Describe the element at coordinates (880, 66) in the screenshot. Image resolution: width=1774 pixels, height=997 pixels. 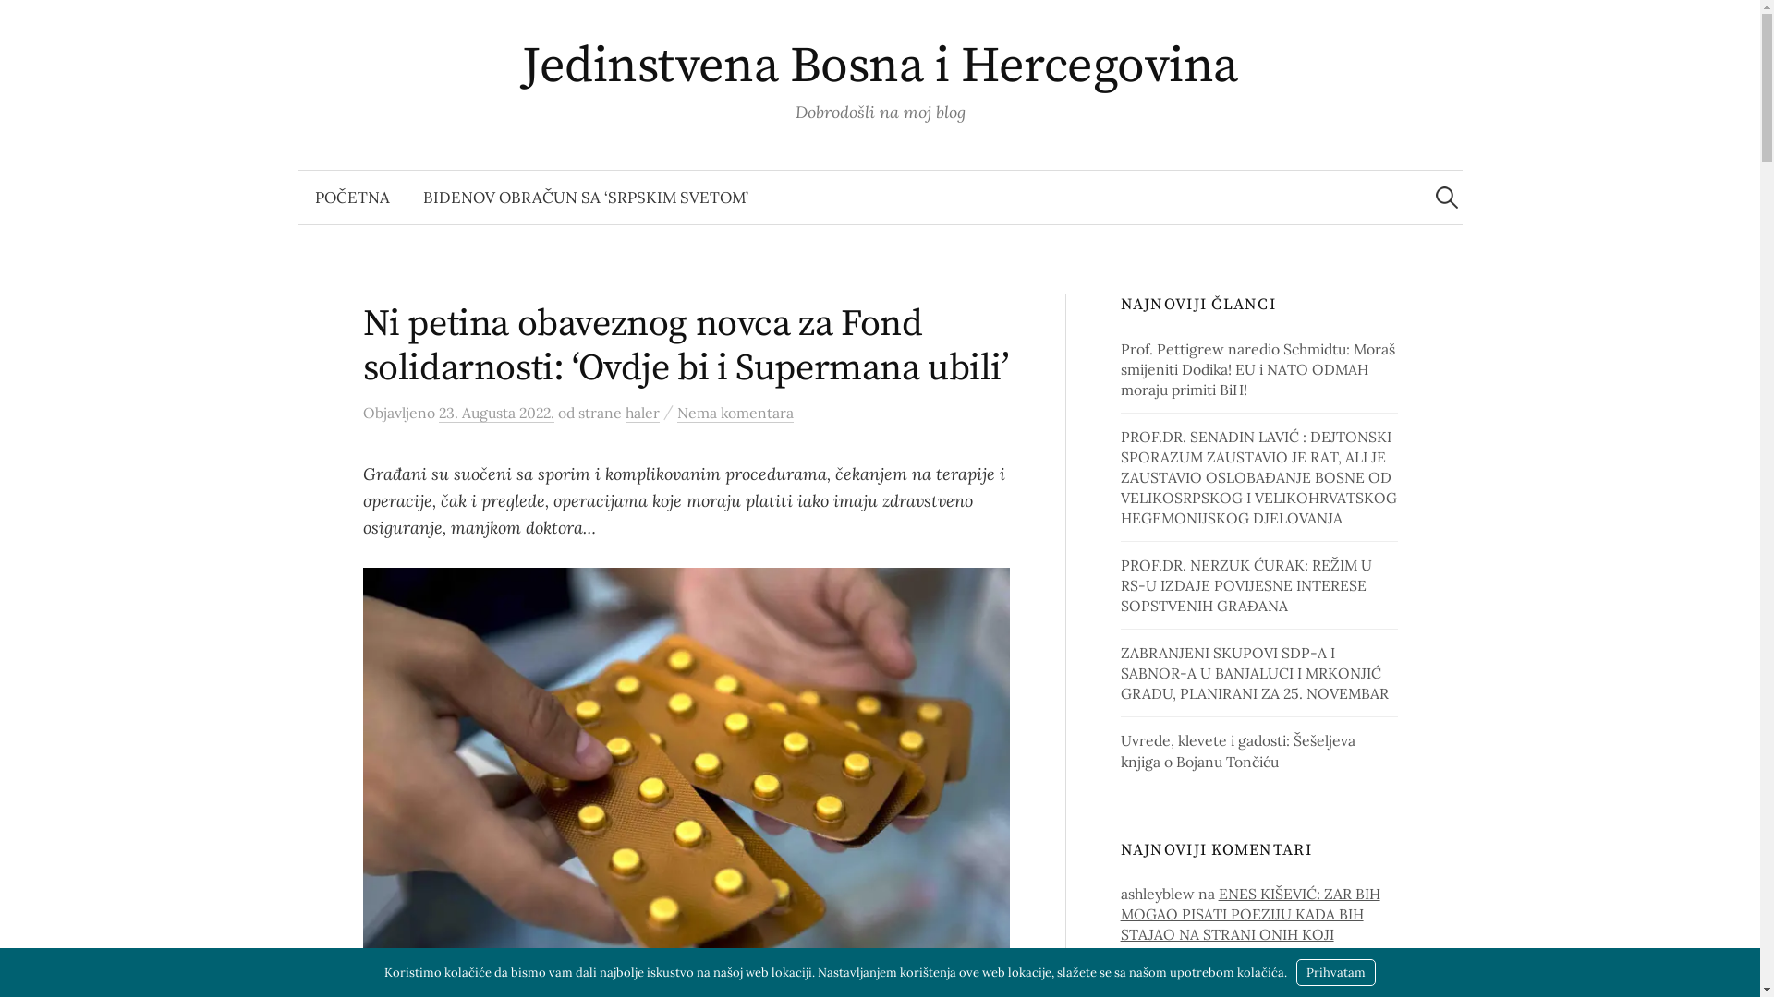
I see `Jedinstvena Bosna i Hercegovina` at that location.